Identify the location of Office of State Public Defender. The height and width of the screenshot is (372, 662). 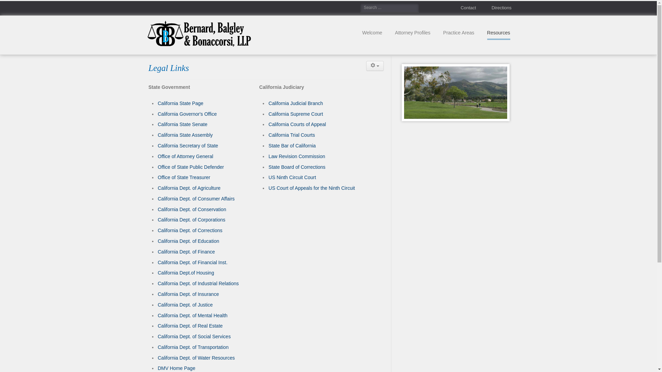
(191, 167).